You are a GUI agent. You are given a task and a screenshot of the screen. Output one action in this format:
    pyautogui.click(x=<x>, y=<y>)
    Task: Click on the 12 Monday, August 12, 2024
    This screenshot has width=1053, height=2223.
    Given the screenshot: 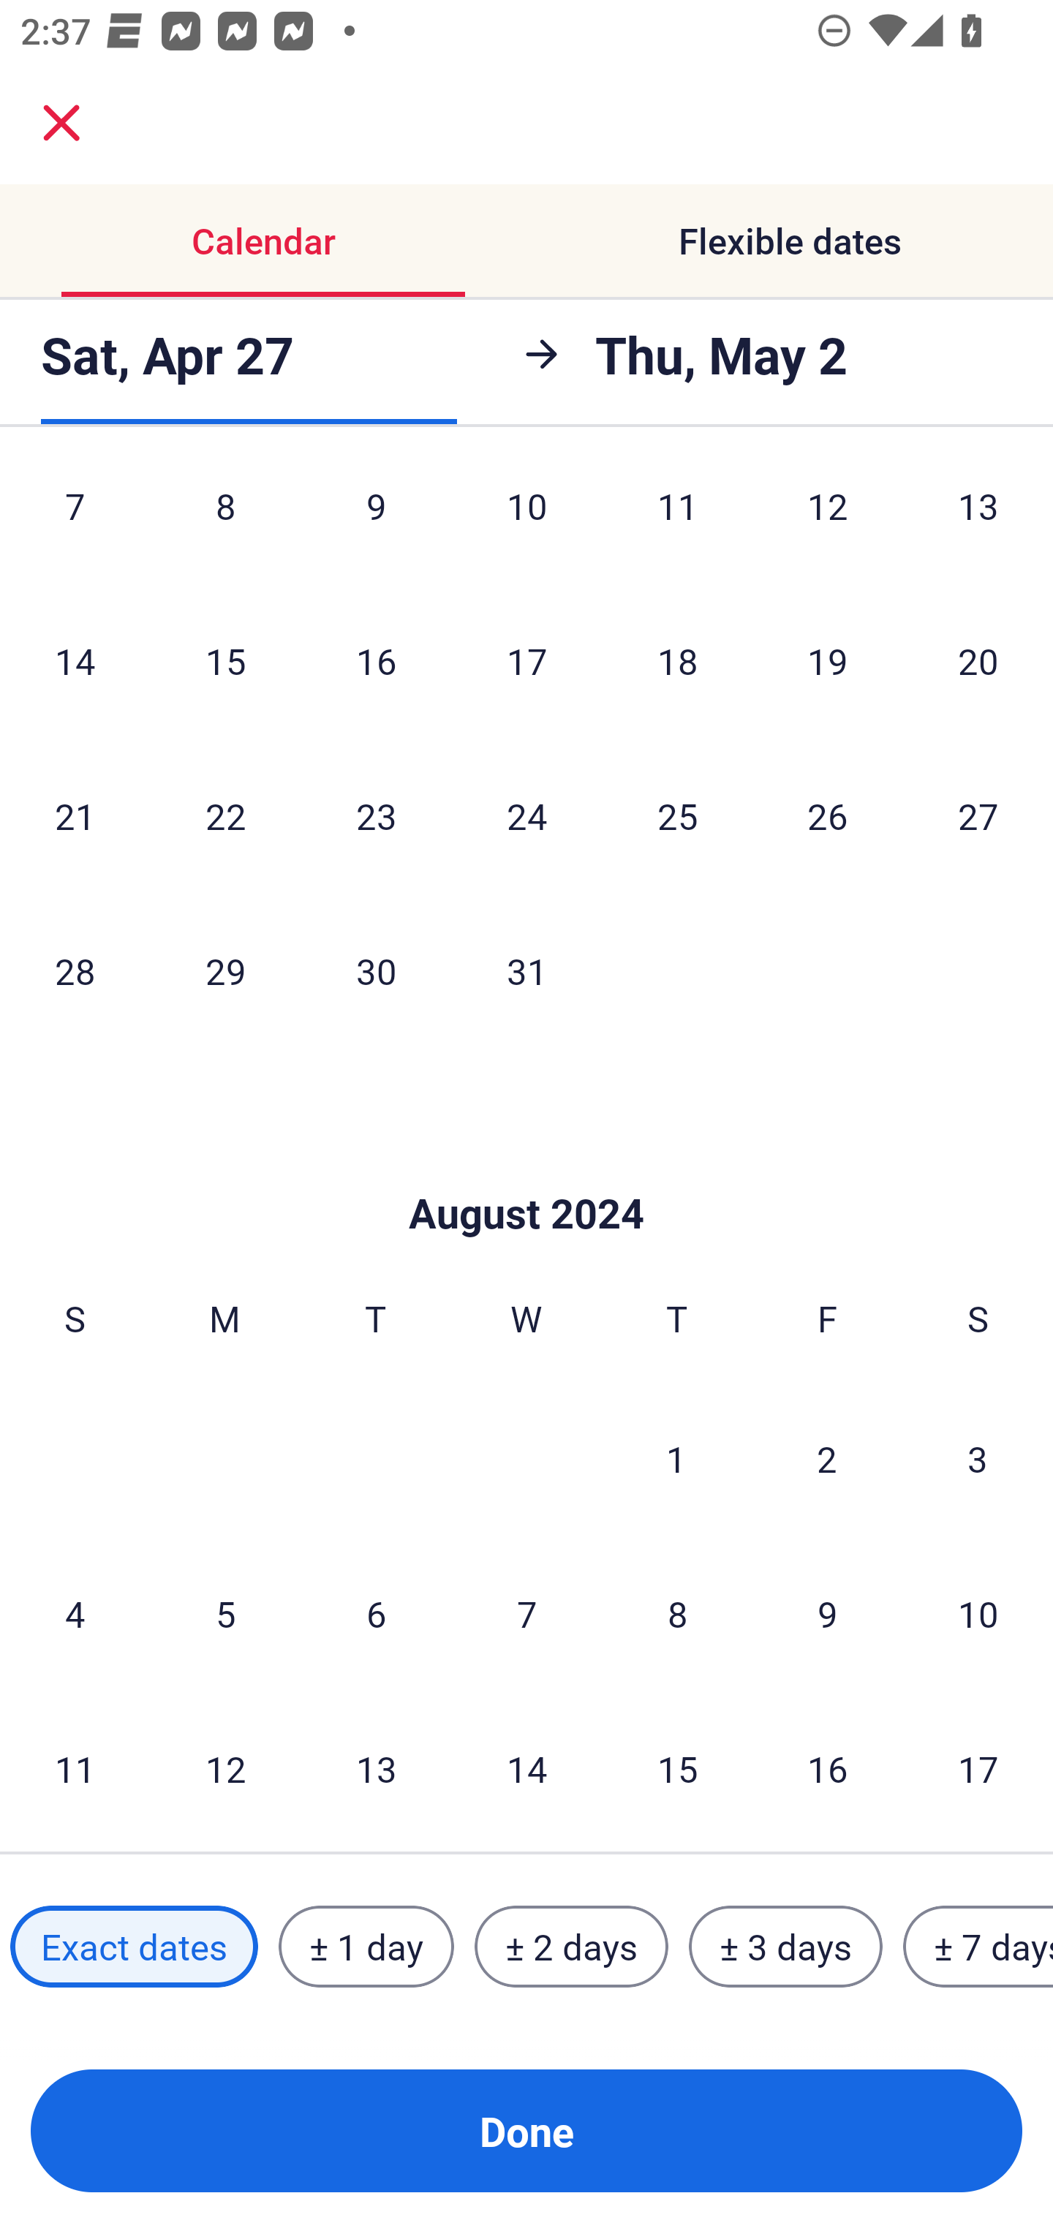 What is the action you would take?
    pyautogui.click(x=225, y=1768)
    